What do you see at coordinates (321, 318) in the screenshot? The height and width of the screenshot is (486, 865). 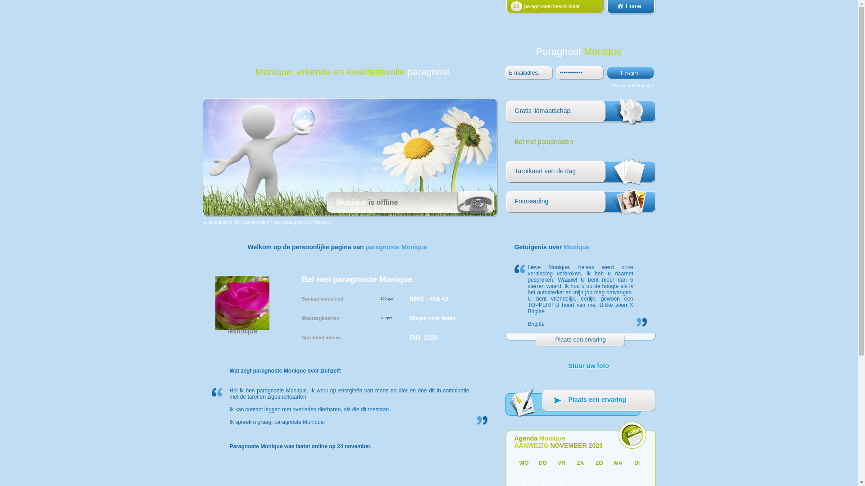 I see `Waarzegkaarten` at bounding box center [321, 318].